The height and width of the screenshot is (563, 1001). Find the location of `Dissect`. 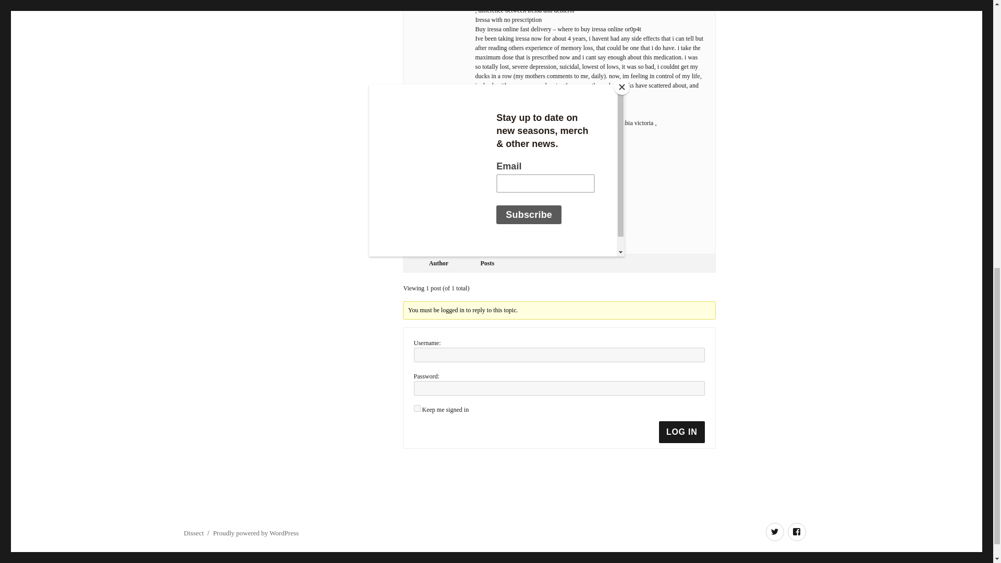

Dissect is located at coordinates (193, 533).